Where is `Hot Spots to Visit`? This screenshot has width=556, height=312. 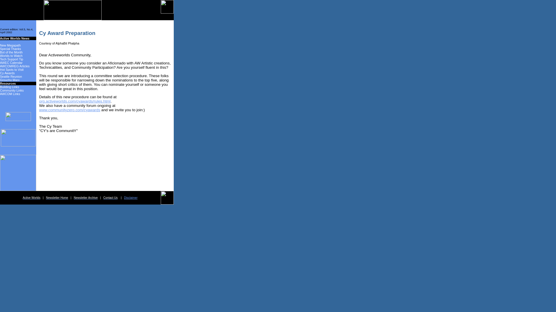
Hot Spots to Visit is located at coordinates (12, 70).